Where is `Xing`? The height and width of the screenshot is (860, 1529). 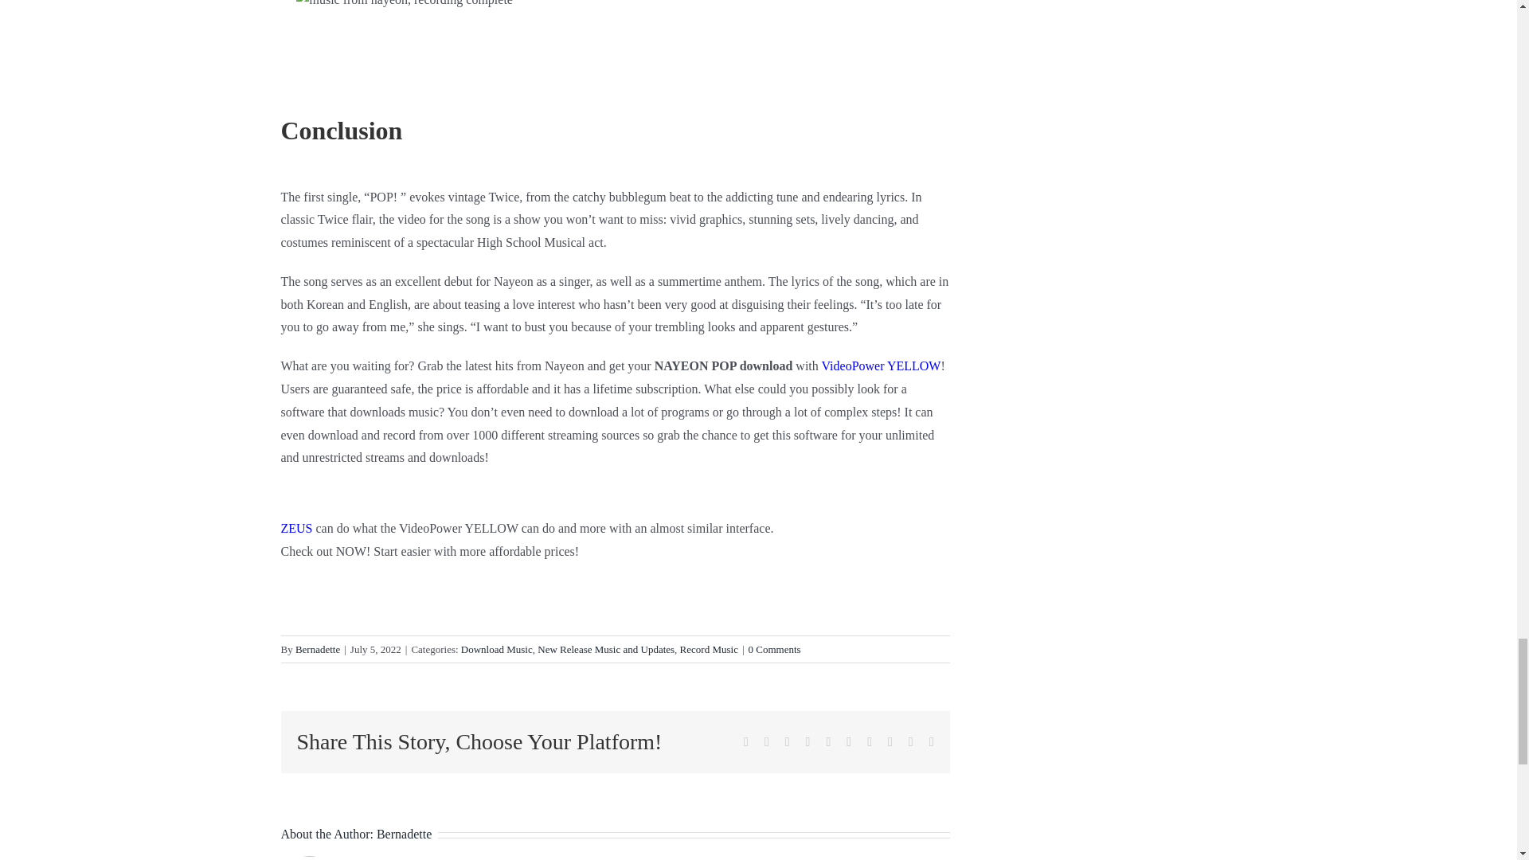 Xing is located at coordinates (910, 742).